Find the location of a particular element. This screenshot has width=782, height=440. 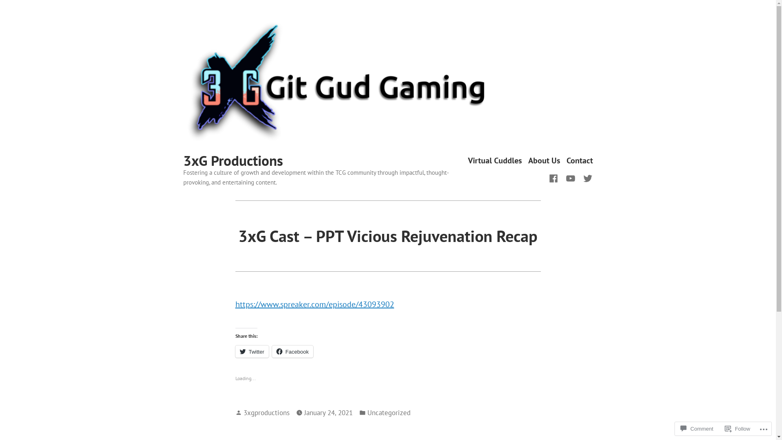

Virtual Cuddles is located at coordinates (494, 161).